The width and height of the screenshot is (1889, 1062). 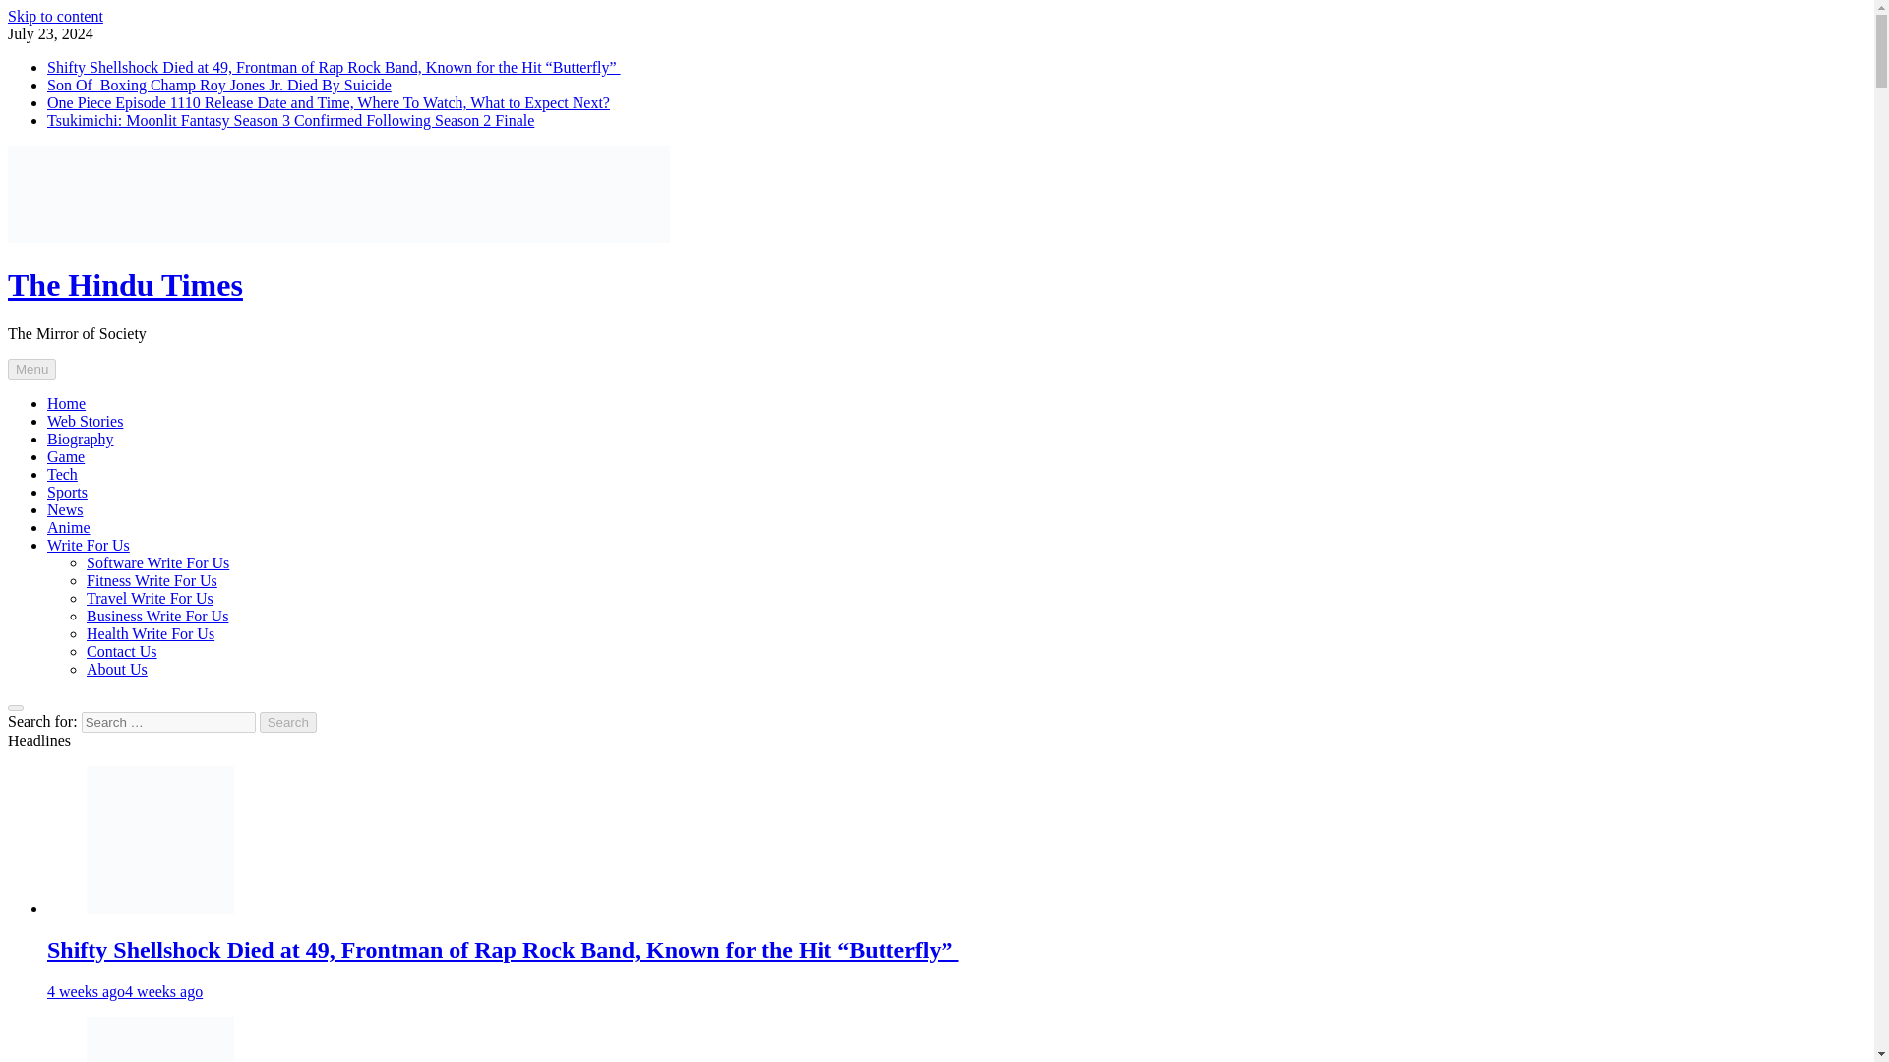 I want to click on Search, so click(x=288, y=722).